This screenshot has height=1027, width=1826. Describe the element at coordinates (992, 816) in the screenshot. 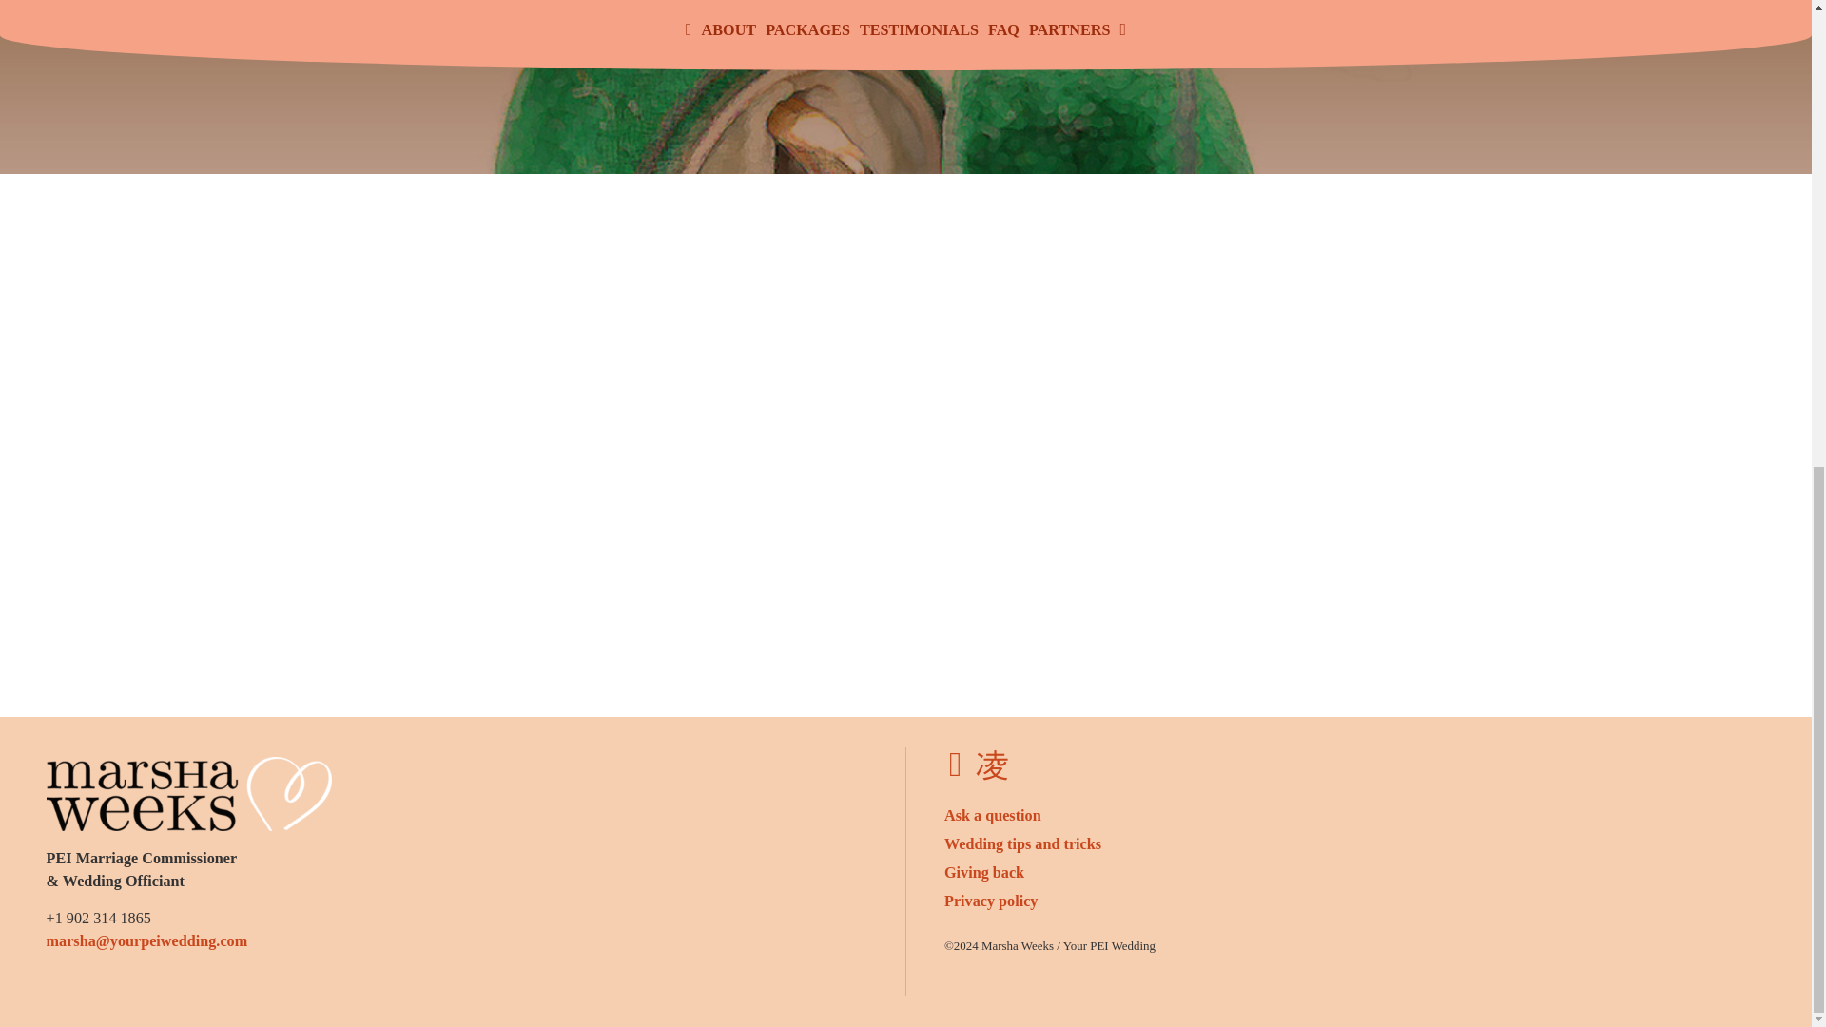

I see `Ask a question` at that location.